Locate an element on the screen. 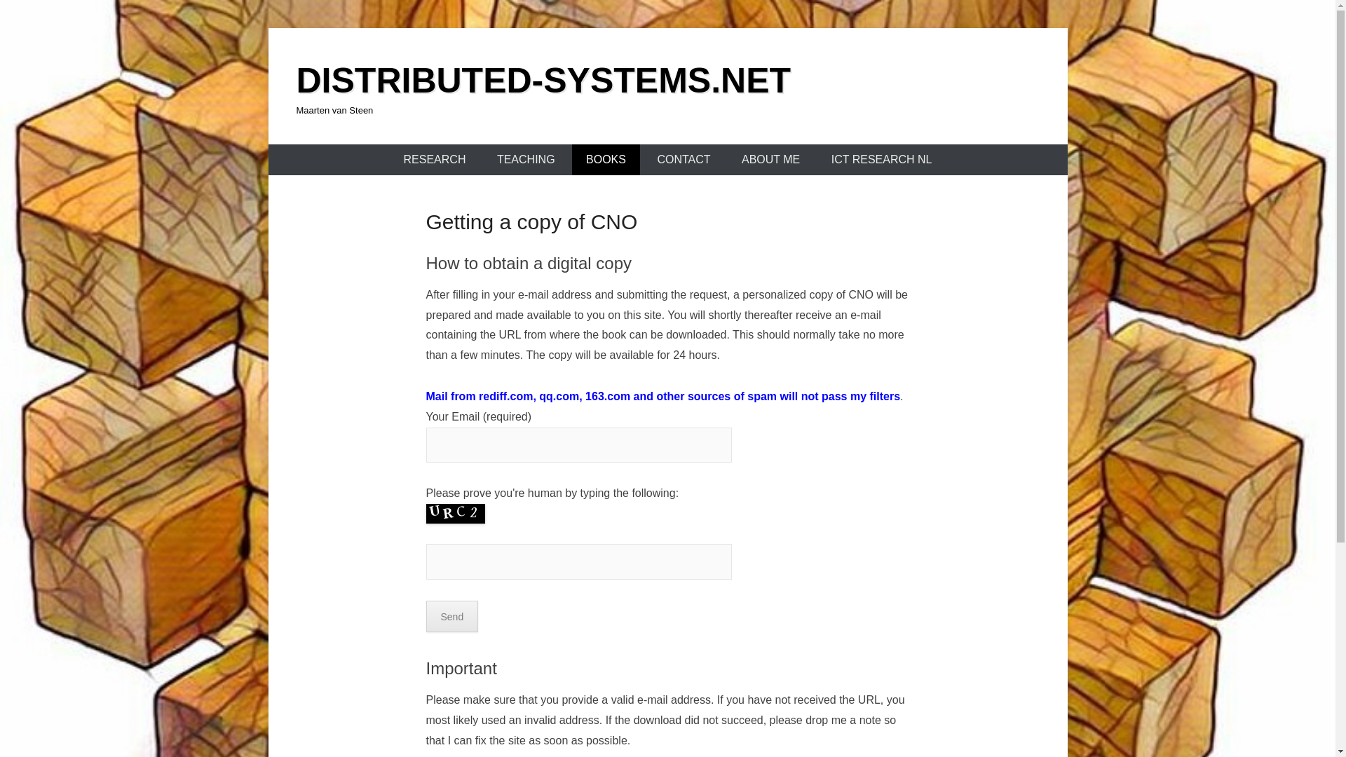 This screenshot has height=757, width=1346. TEACHING is located at coordinates (526, 160).